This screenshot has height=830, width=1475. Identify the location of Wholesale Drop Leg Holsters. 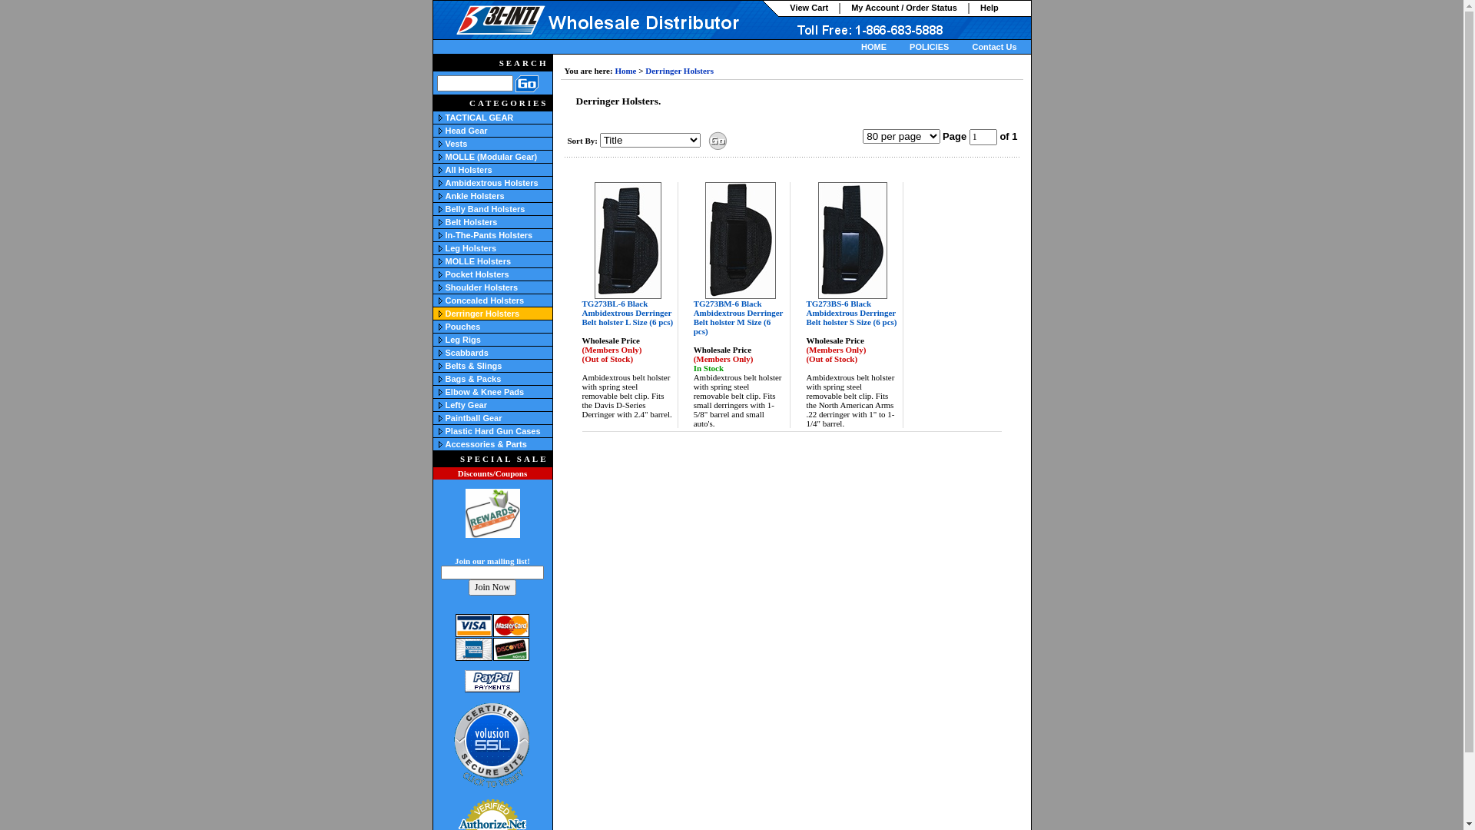
(439, 247).